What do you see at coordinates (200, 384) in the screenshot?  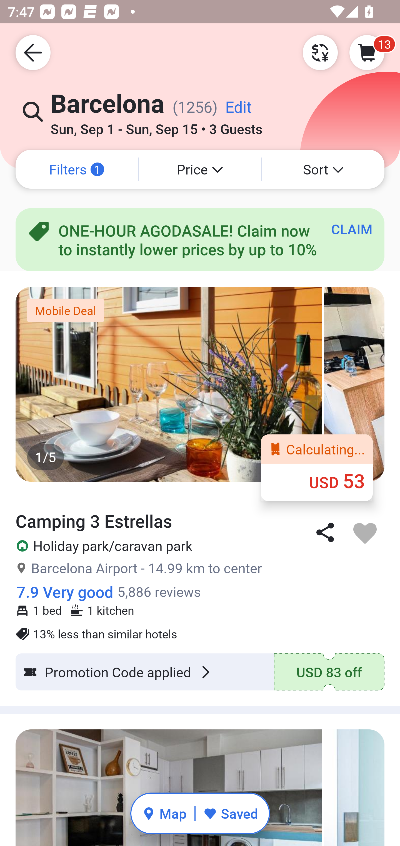 I see `1/5` at bounding box center [200, 384].